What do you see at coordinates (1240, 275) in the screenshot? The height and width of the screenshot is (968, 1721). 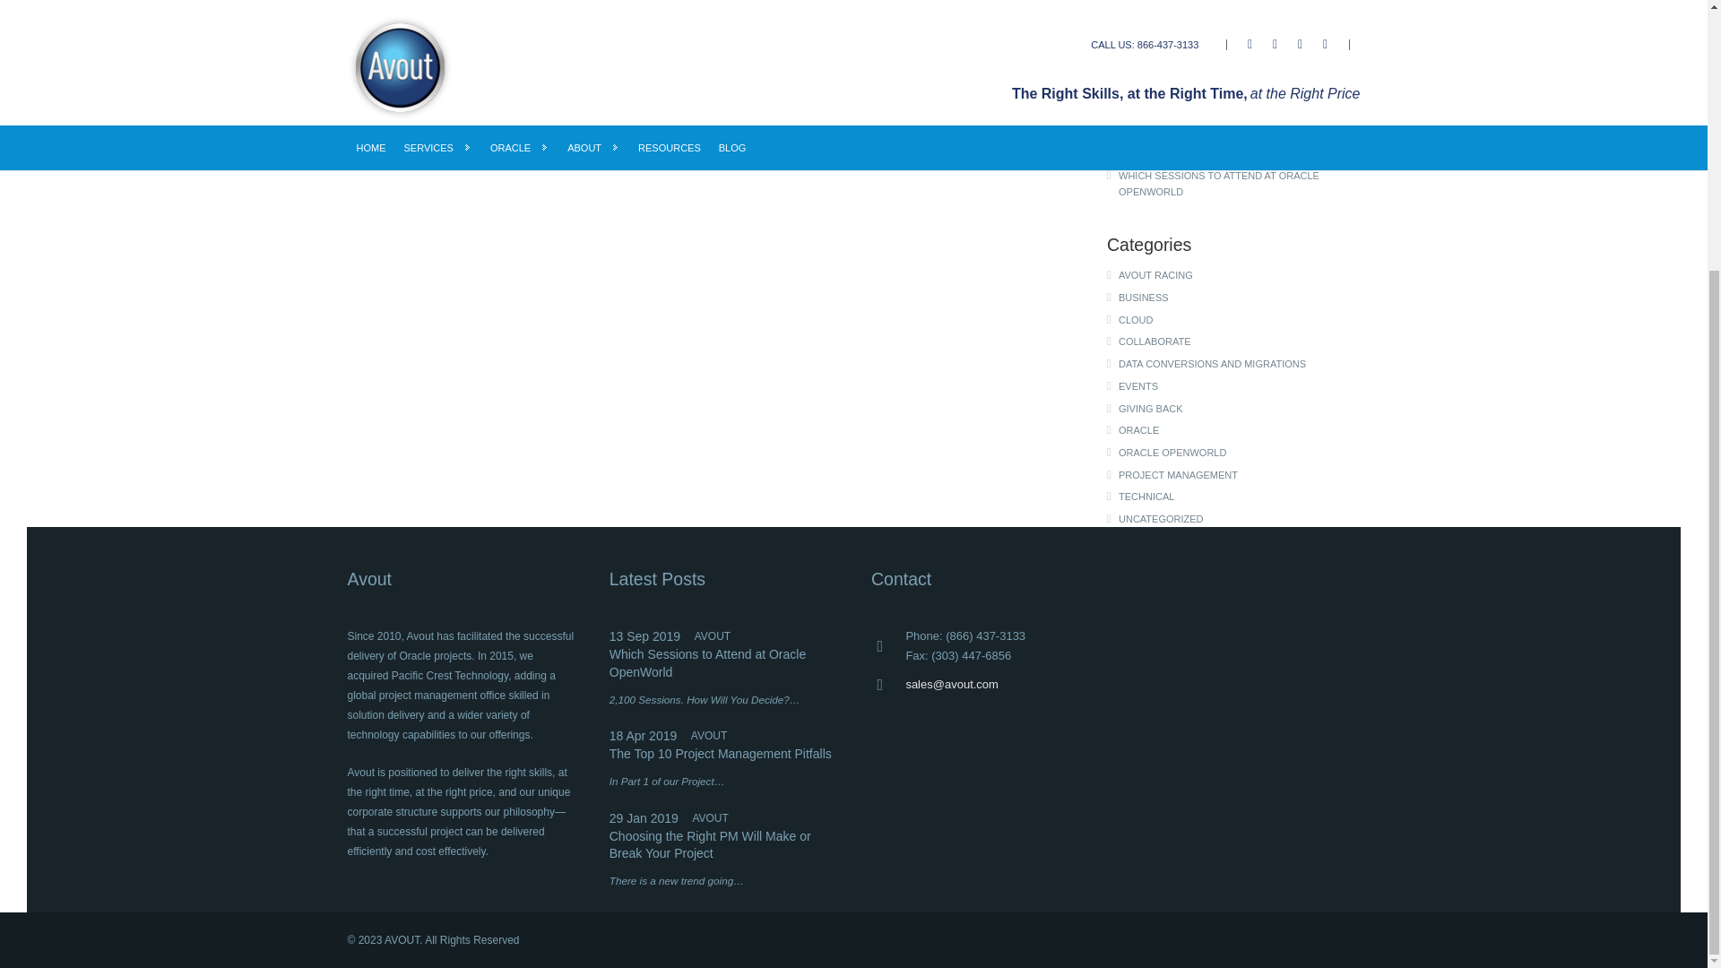 I see `AVOUT RACING` at bounding box center [1240, 275].